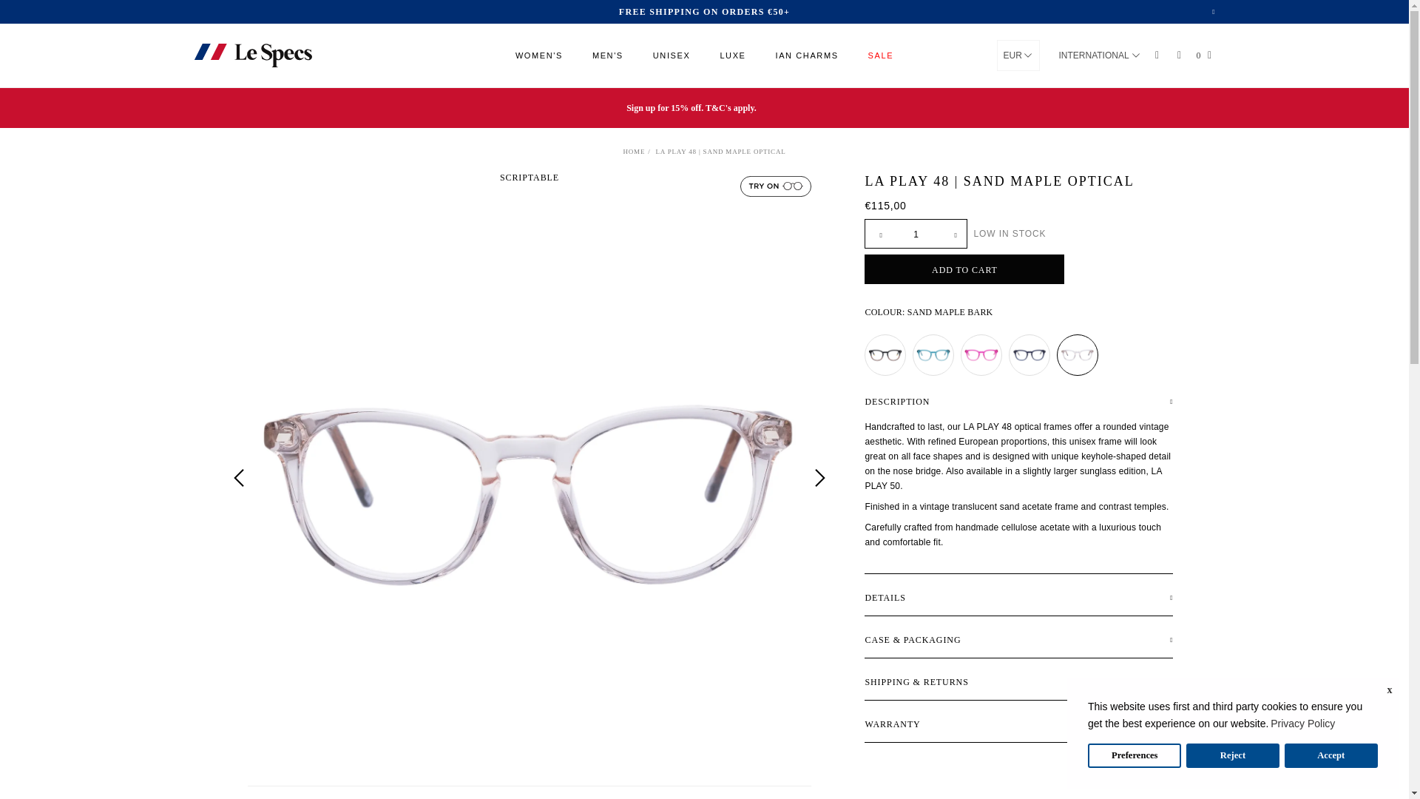  I want to click on 1, so click(916, 234).